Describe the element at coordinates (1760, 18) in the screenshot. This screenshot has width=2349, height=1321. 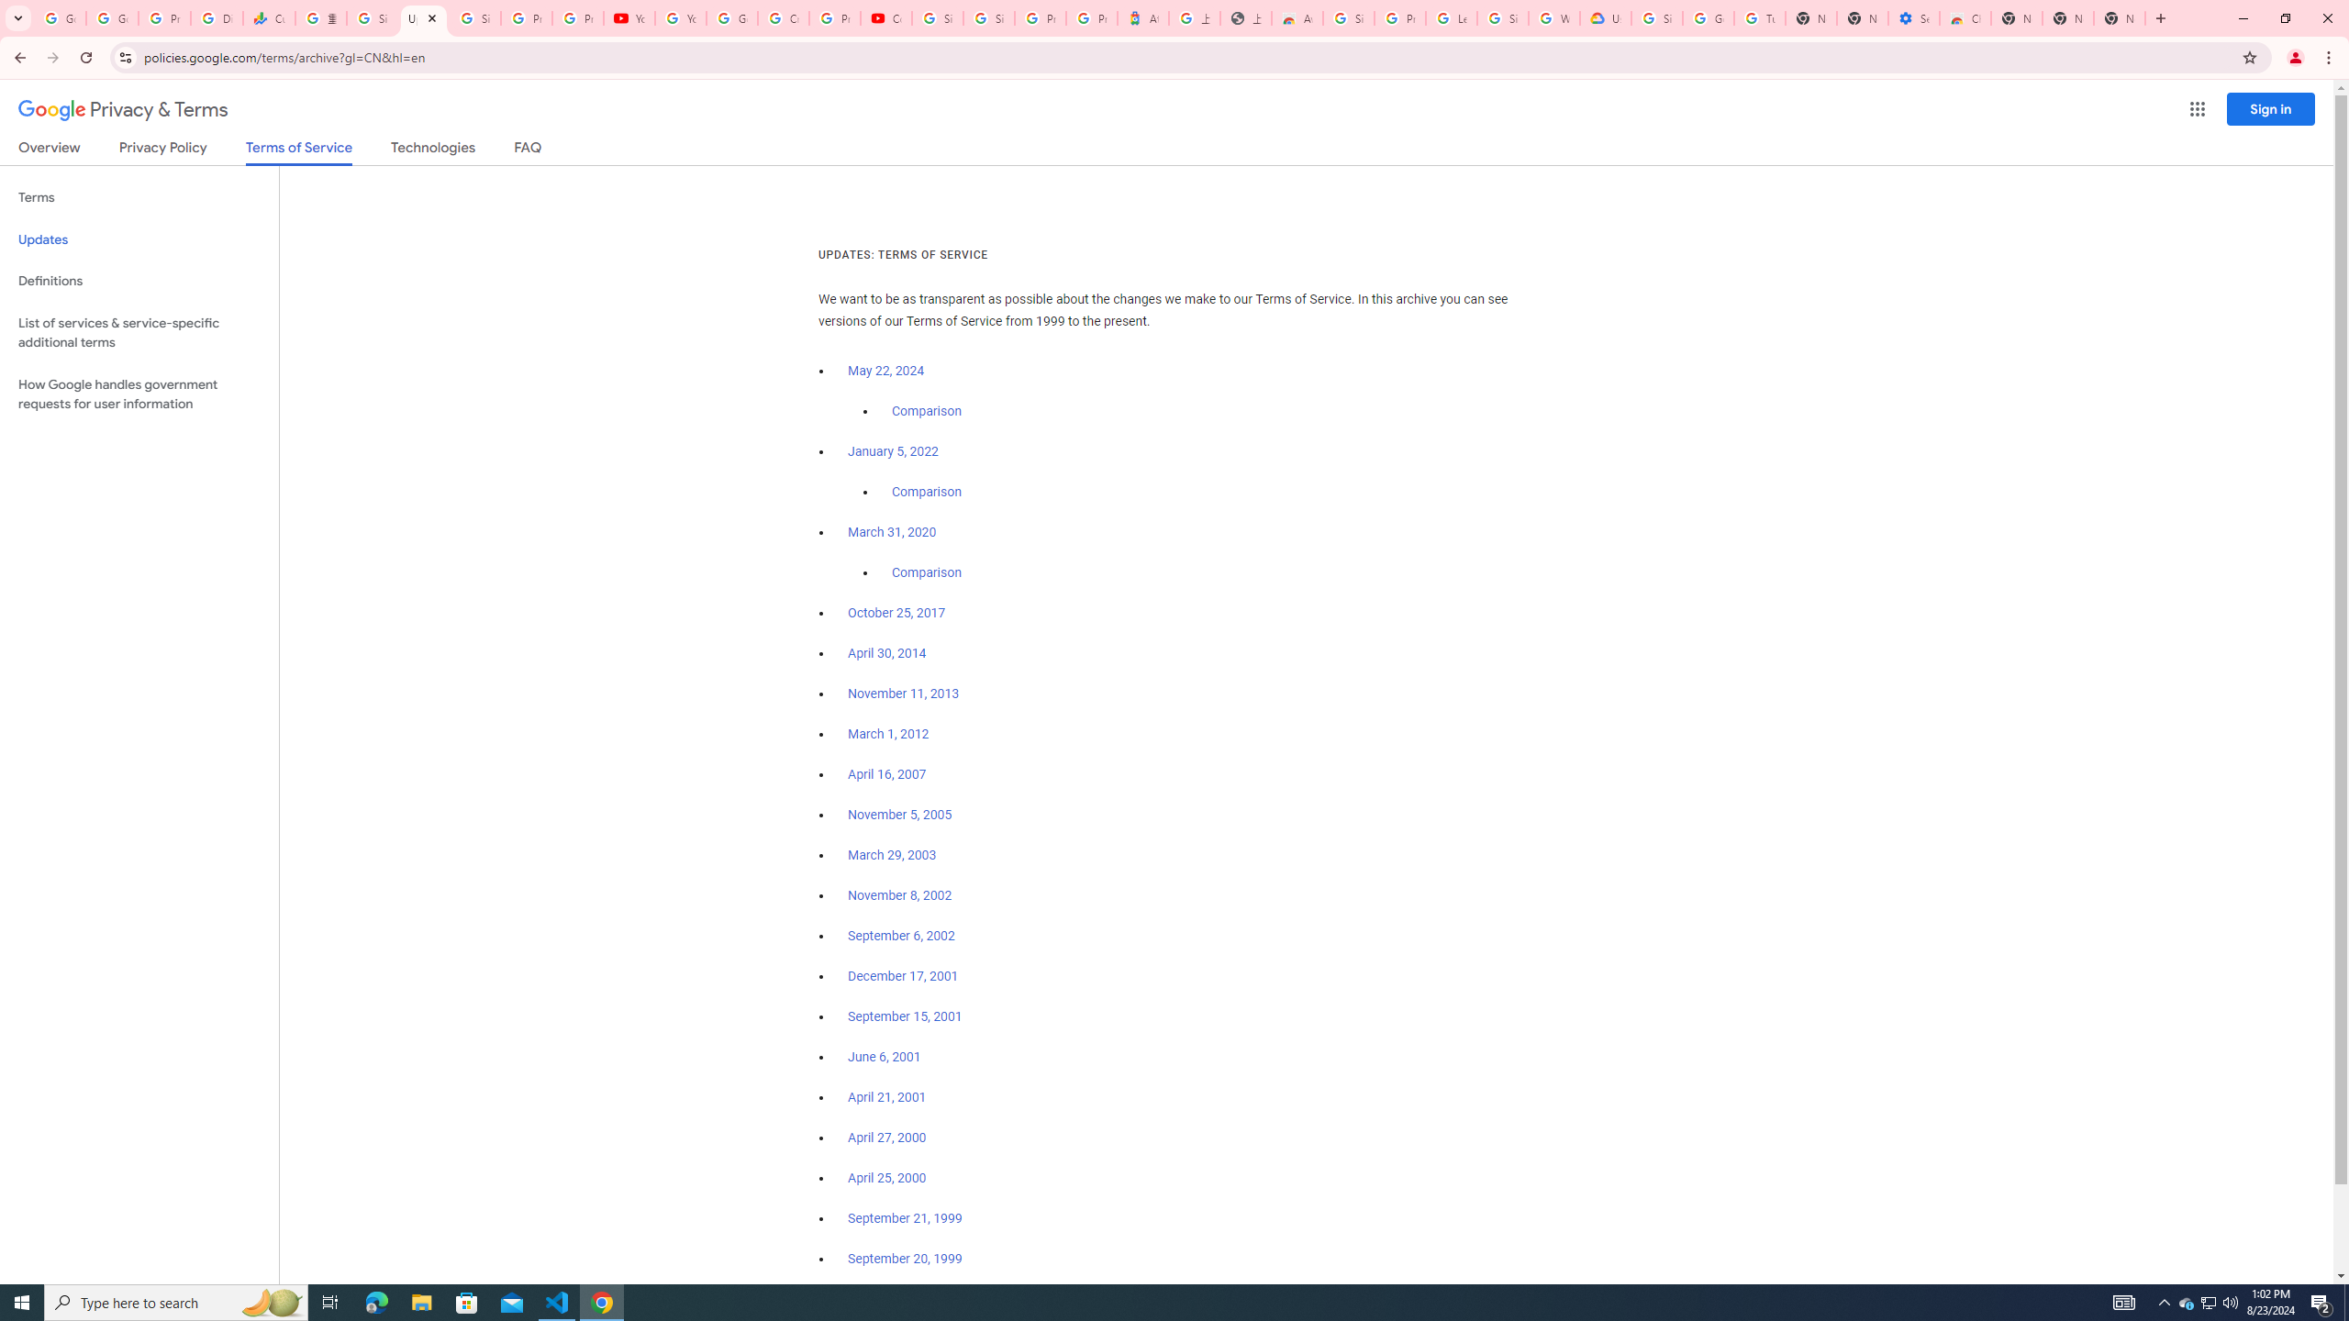
I see `Turn cookies on or off - Computer - Google Account Help` at that location.